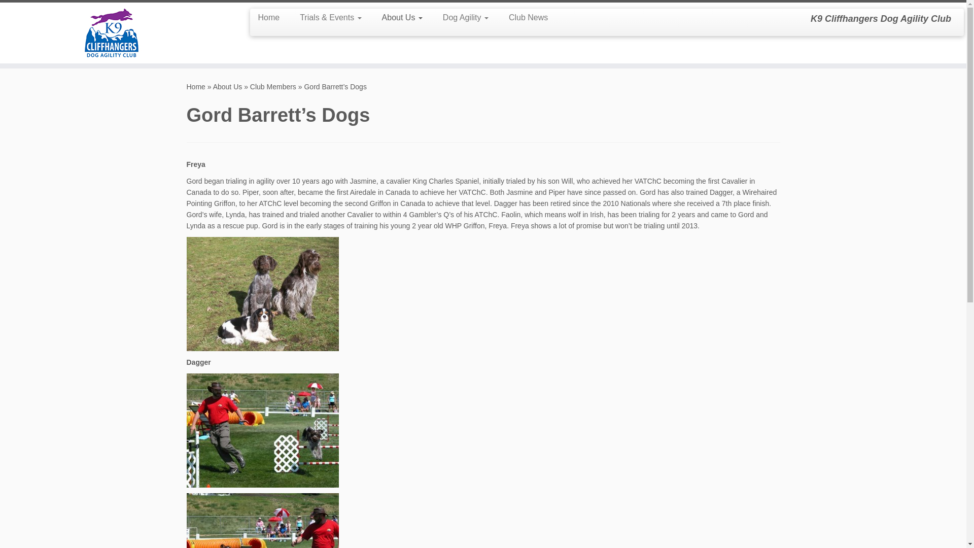 The width and height of the screenshot is (974, 548). What do you see at coordinates (228, 87) in the screenshot?
I see `About Us` at bounding box center [228, 87].